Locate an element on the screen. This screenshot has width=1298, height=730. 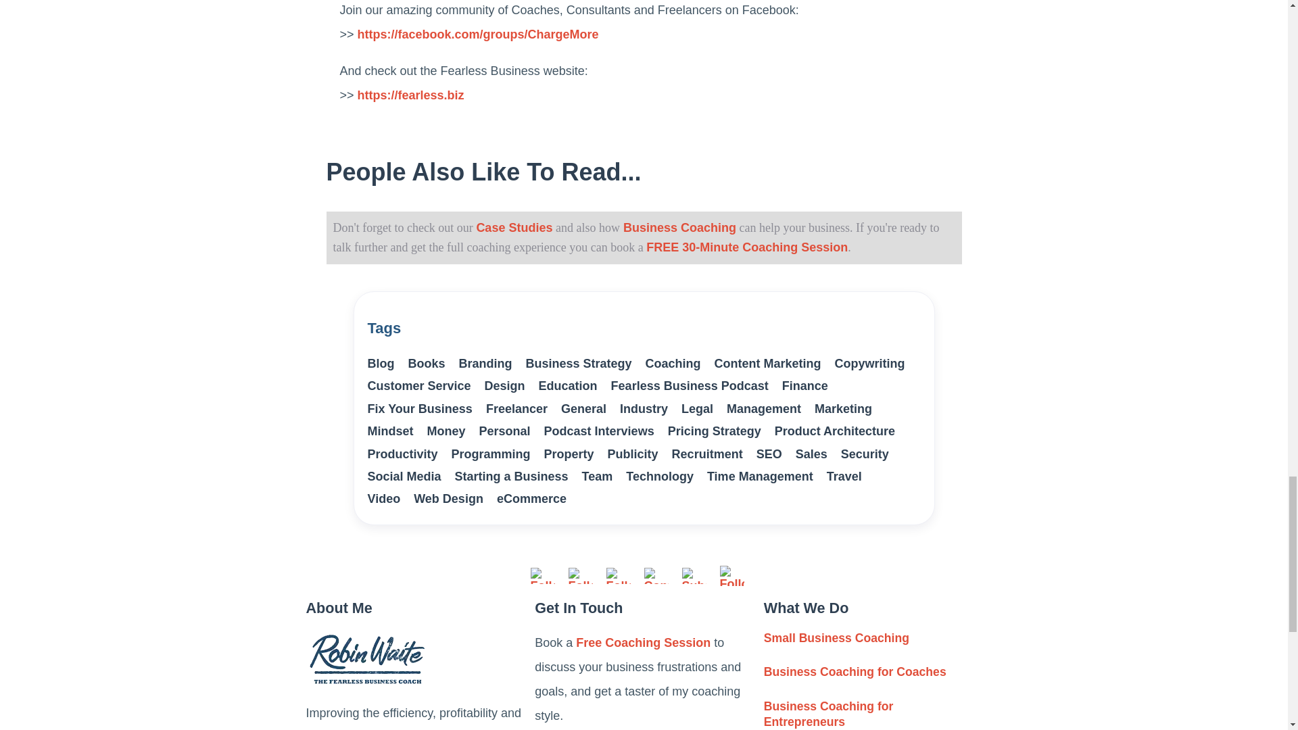
Content Marketing is located at coordinates (768, 364).